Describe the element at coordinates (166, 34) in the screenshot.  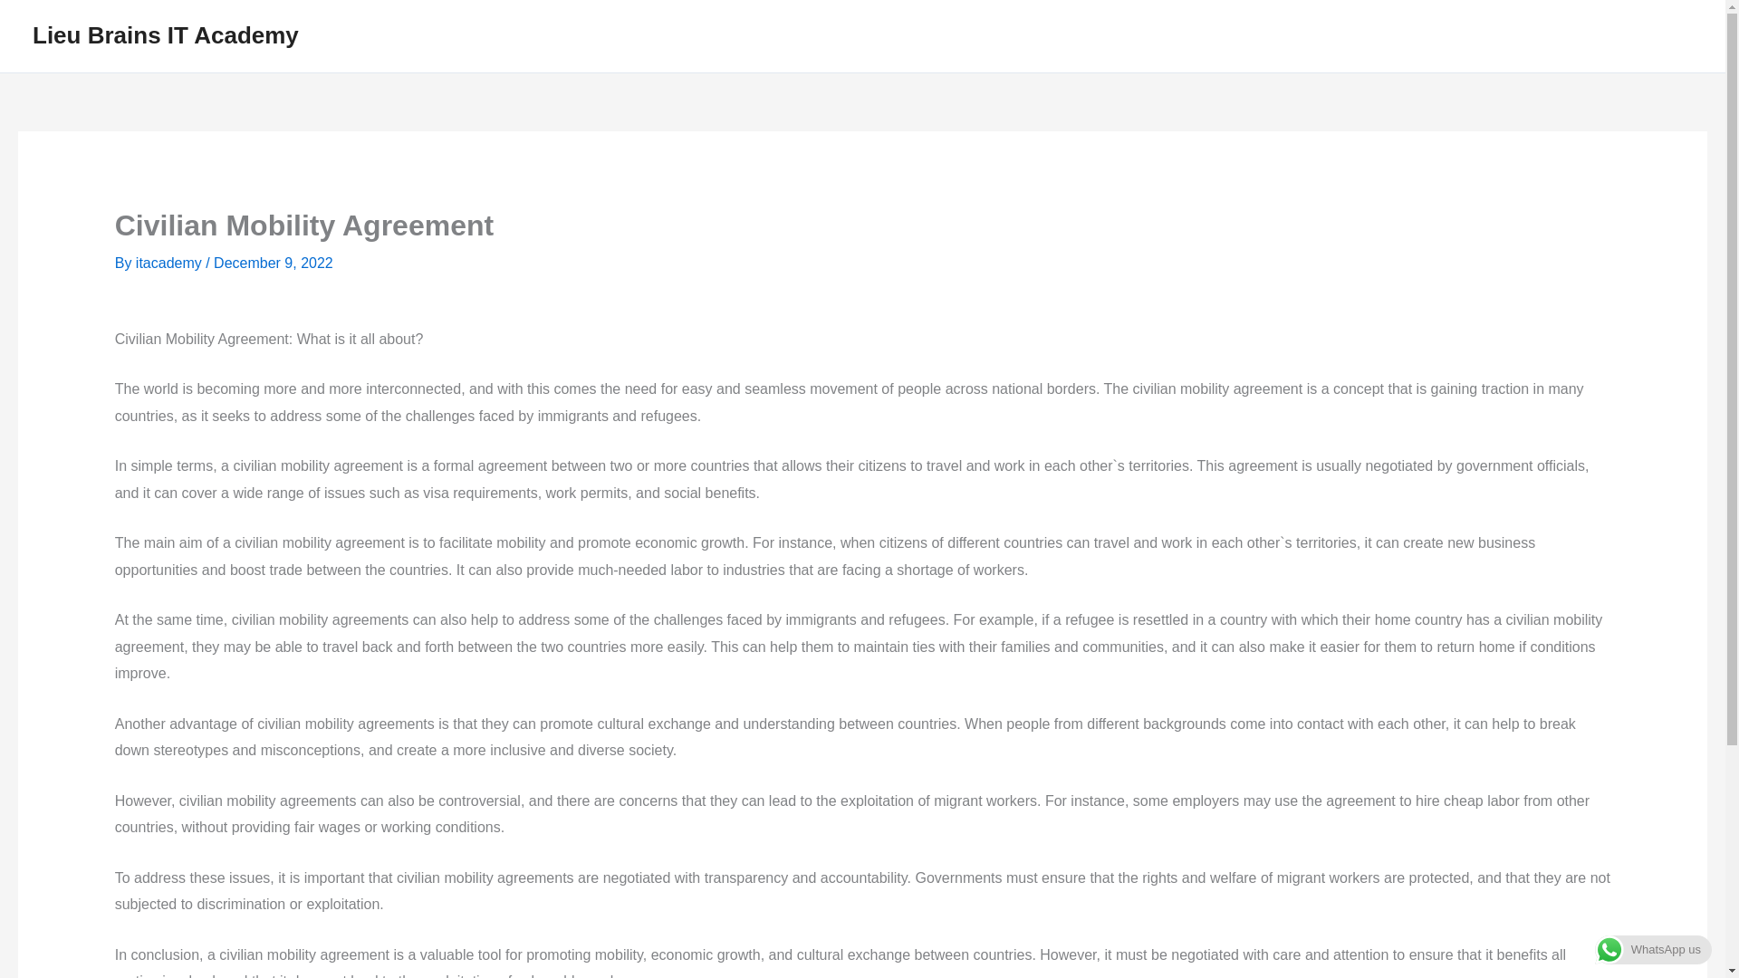
I see `Lieu Brains IT Academy` at that location.